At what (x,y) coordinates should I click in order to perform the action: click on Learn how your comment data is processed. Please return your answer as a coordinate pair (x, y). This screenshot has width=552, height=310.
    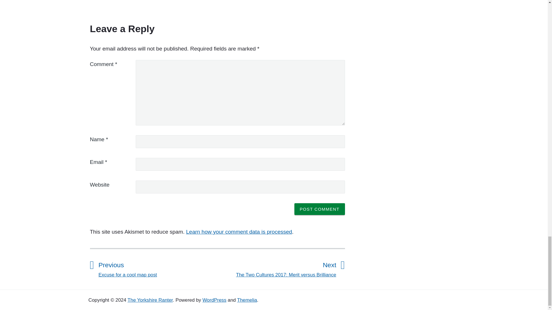
    Looking at the image, I should click on (158, 268).